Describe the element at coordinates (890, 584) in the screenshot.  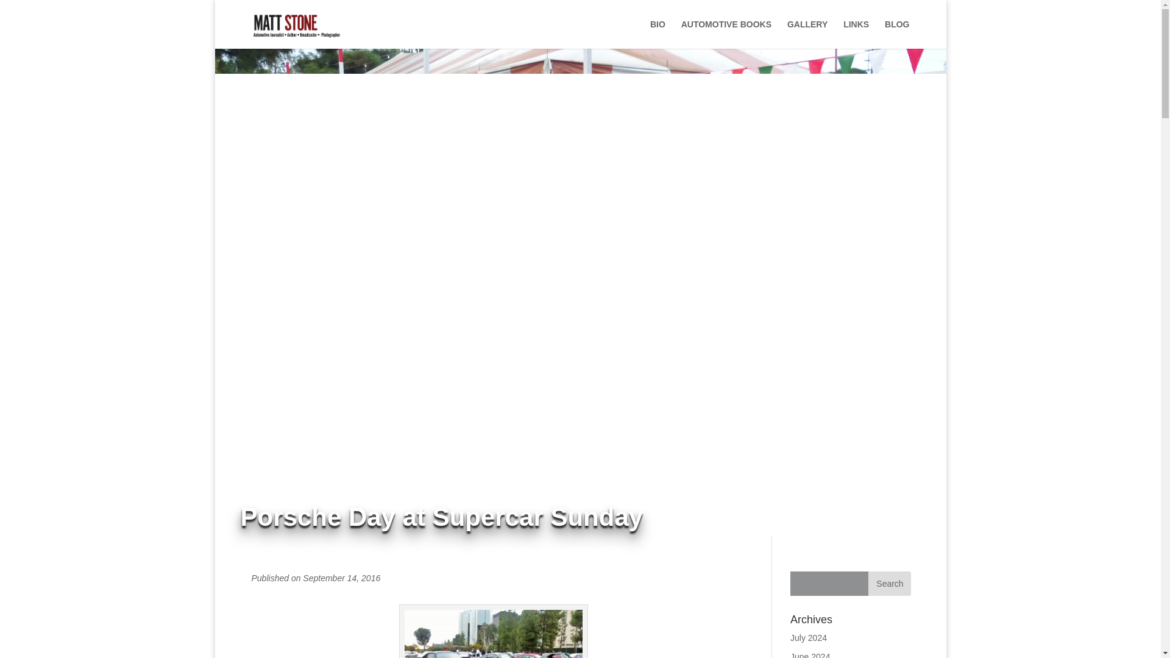
I see `Search` at that location.